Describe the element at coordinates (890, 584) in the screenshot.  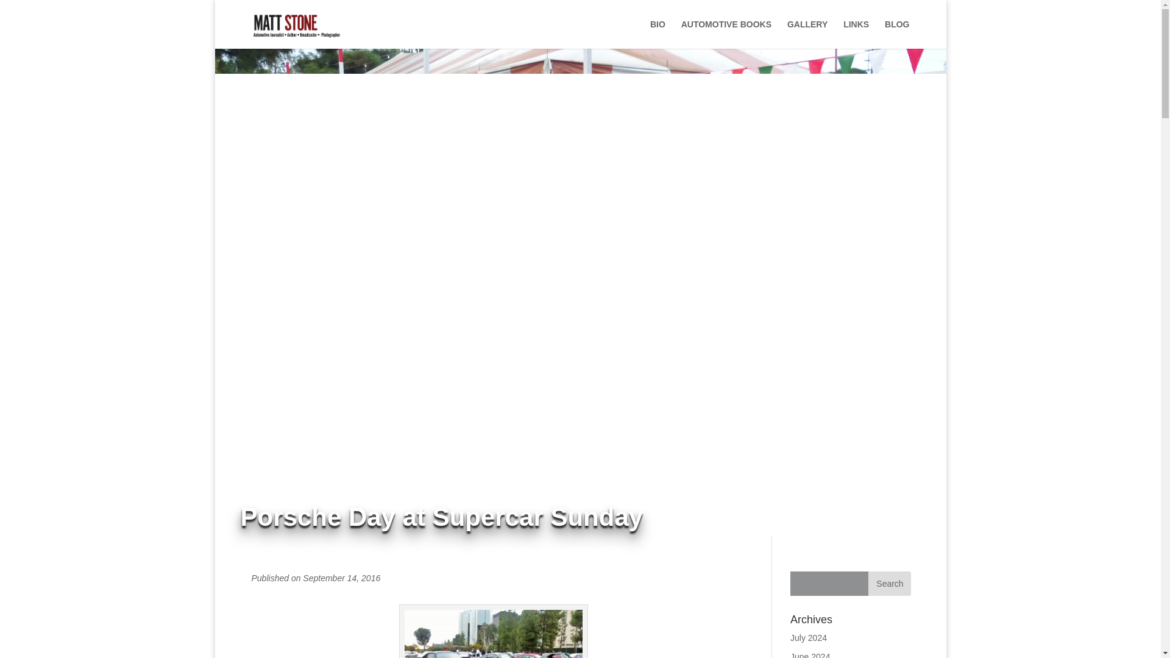
I see `Search` at that location.